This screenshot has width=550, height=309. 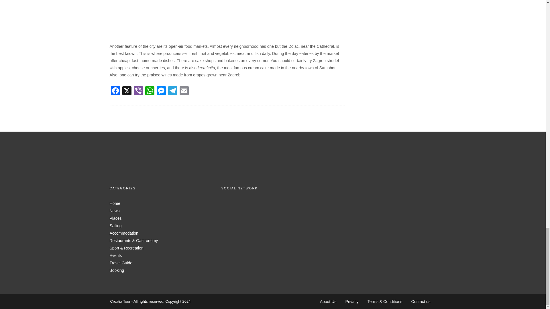 I want to click on Viber, so click(x=138, y=92).